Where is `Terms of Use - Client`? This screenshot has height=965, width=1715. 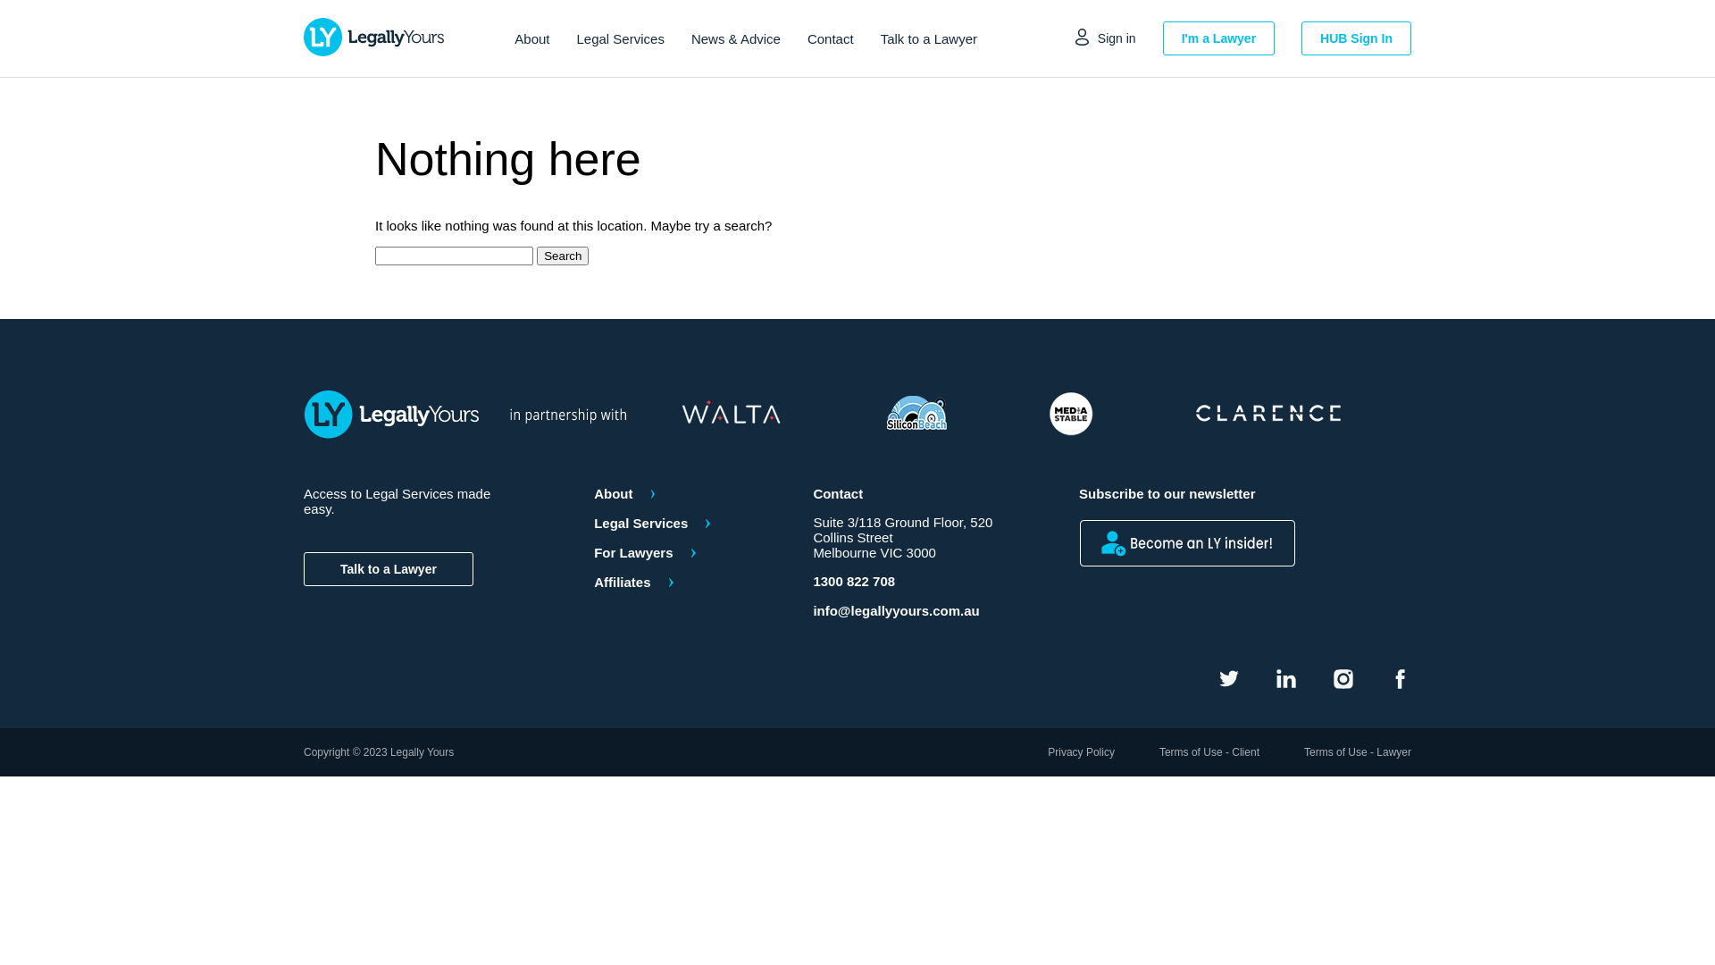 Terms of Use - Client is located at coordinates (1209, 752).